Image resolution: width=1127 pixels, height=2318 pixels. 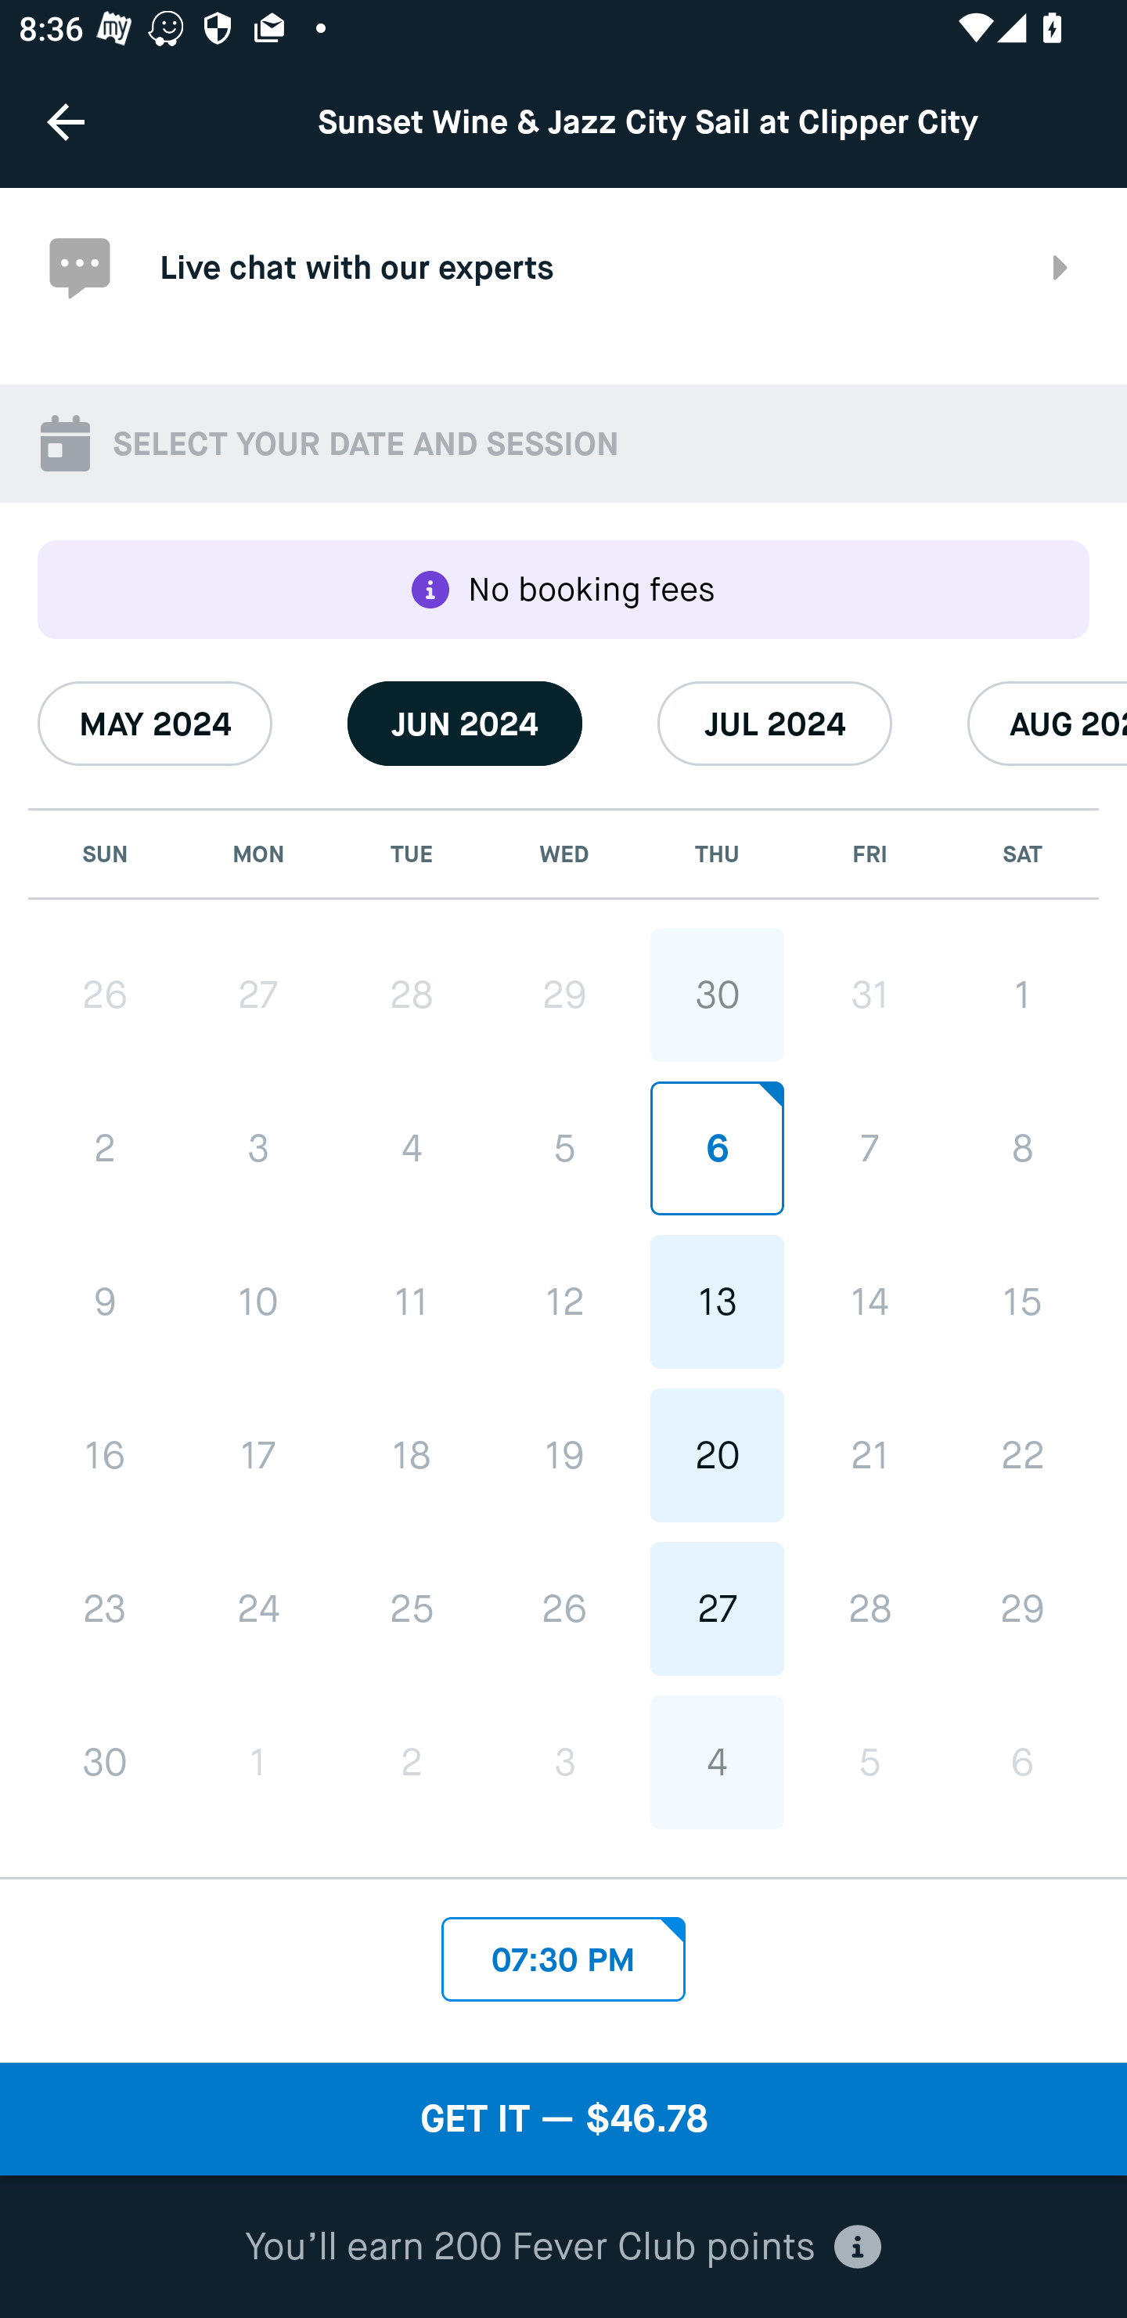 What do you see at coordinates (1022, 1302) in the screenshot?
I see `15` at bounding box center [1022, 1302].